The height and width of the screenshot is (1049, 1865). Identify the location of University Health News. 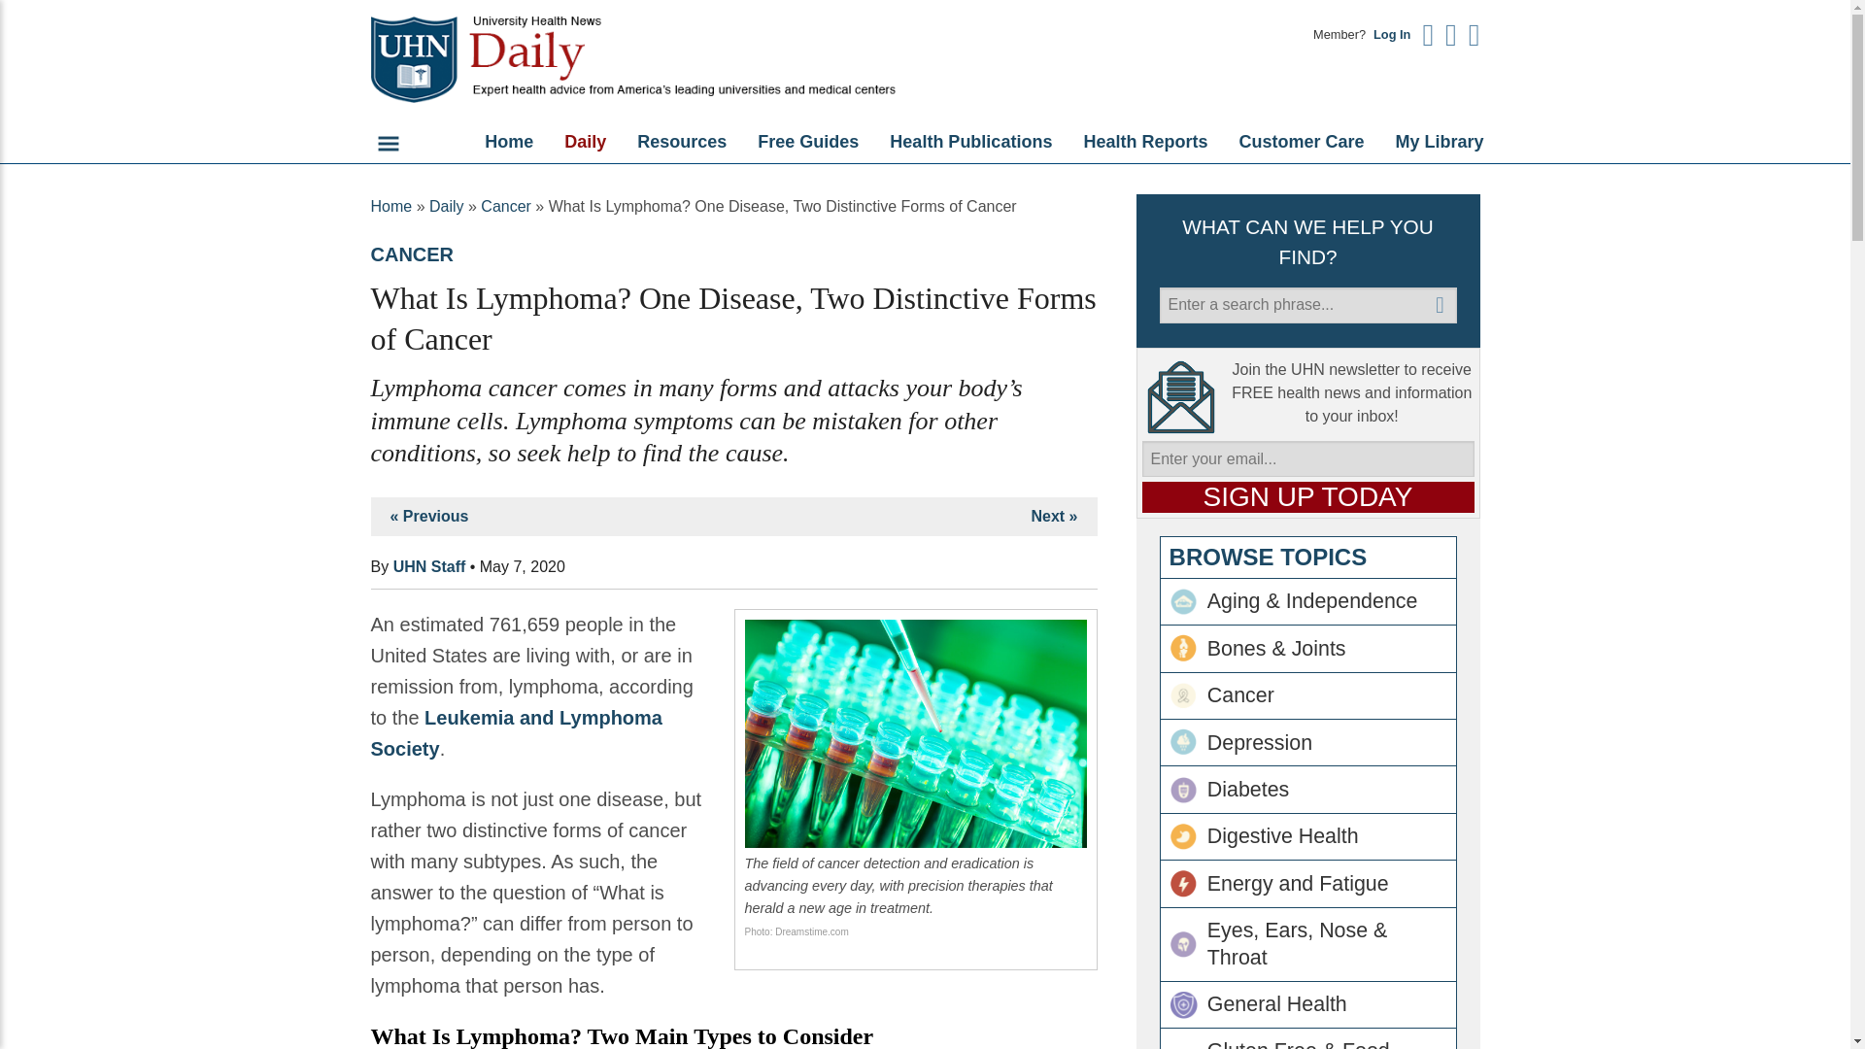
(682, 60).